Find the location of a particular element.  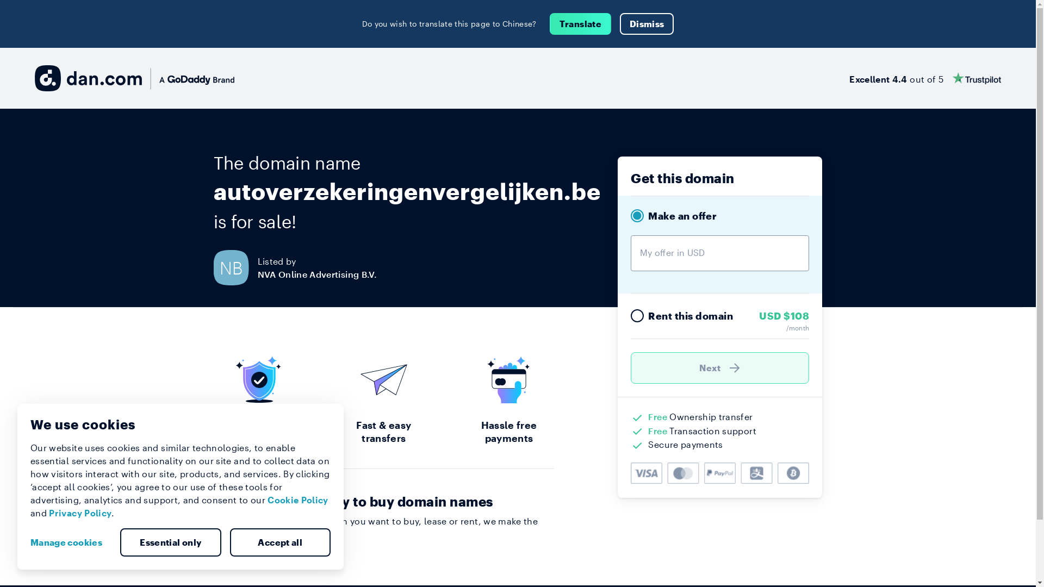

Privacy Policy is located at coordinates (80, 513).